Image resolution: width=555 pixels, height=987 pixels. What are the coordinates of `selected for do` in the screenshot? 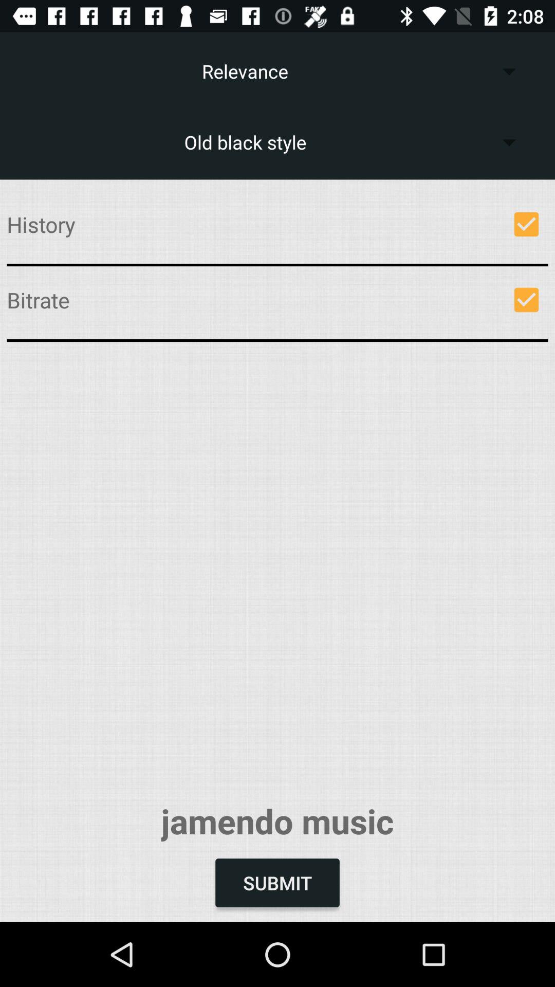 It's located at (526, 224).